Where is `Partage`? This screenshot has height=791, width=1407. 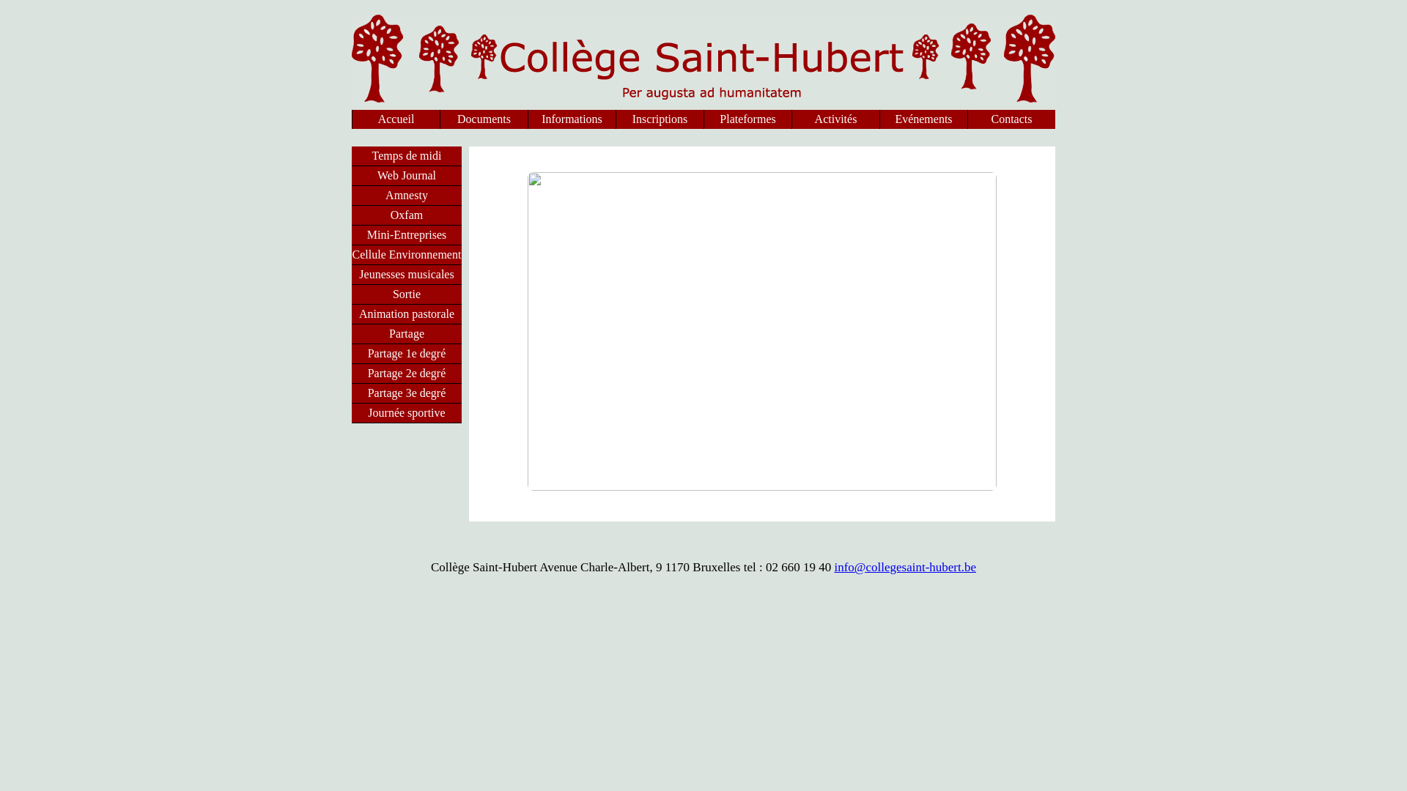 Partage is located at coordinates (407, 334).